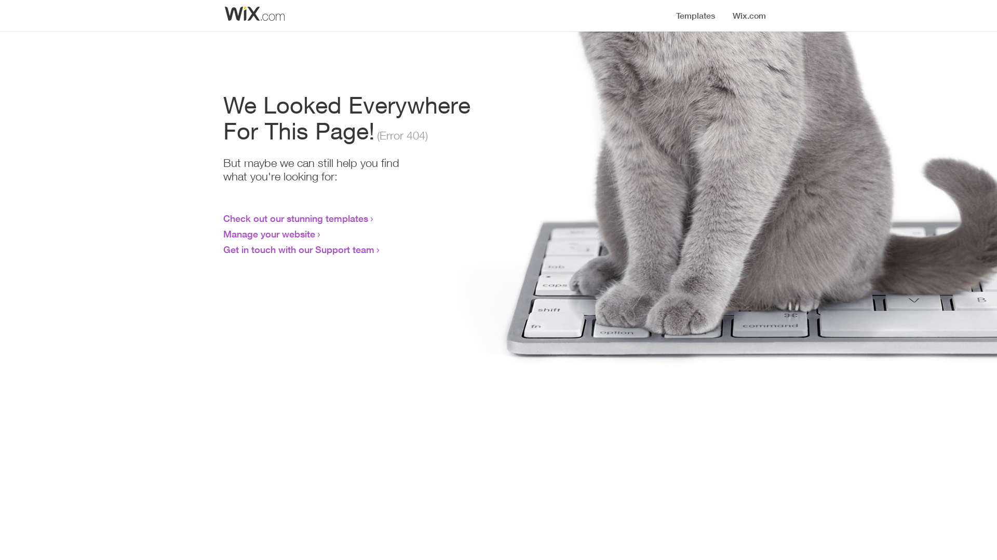 The height and width of the screenshot is (560, 997). Describe the element at coordinates (269, 234) in the screenshot. I see `Manage your website` at that location.